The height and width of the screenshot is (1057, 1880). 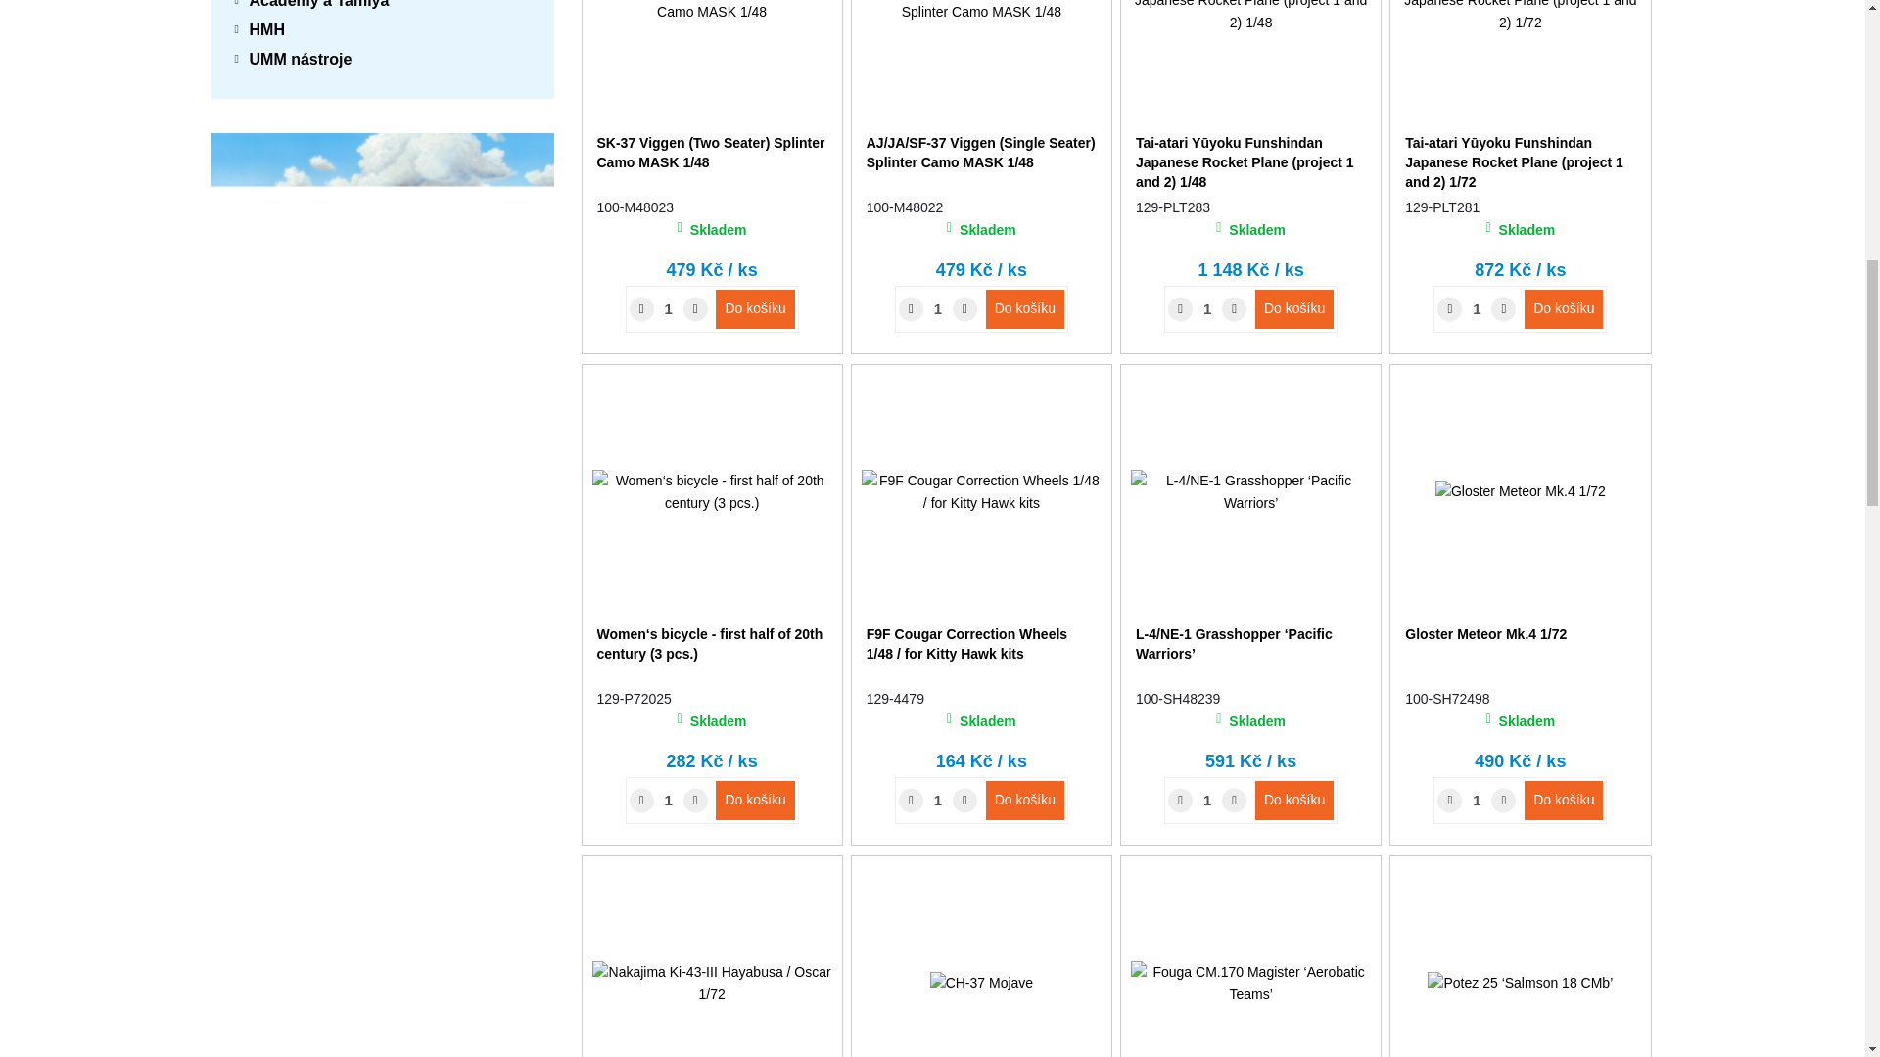 I want to click on 1, so click(x=1477, y=308).